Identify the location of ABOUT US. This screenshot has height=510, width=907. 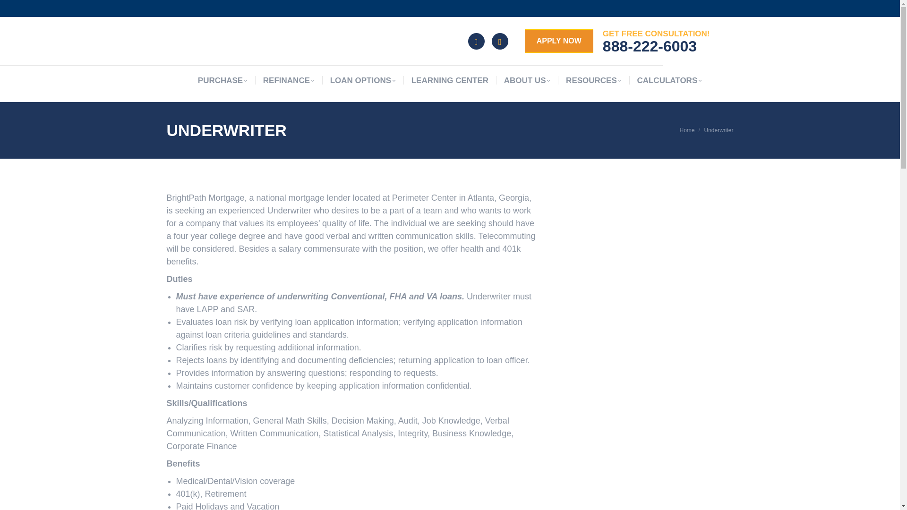
(527, 80).